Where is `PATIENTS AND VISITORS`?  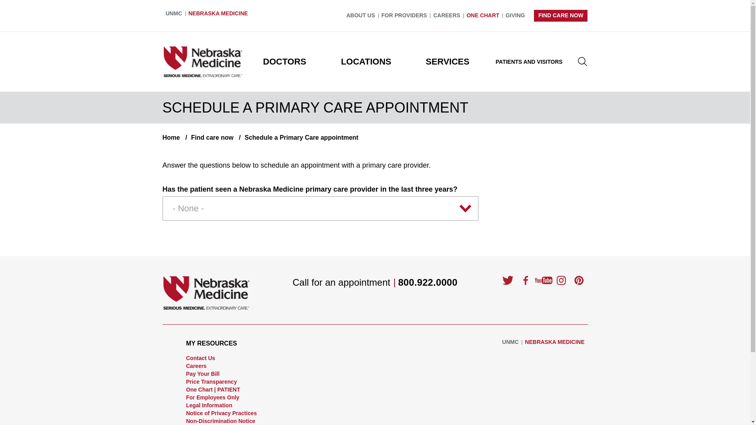
PATIENTS AND VISITORS is located at coordinates (529, 62).